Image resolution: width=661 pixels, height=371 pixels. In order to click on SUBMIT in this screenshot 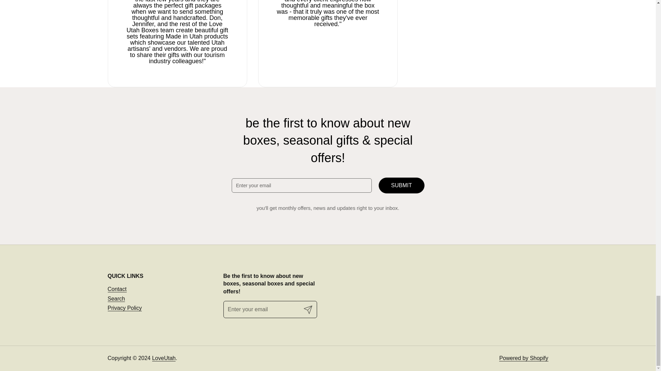, I will do `click(401, 185)`.